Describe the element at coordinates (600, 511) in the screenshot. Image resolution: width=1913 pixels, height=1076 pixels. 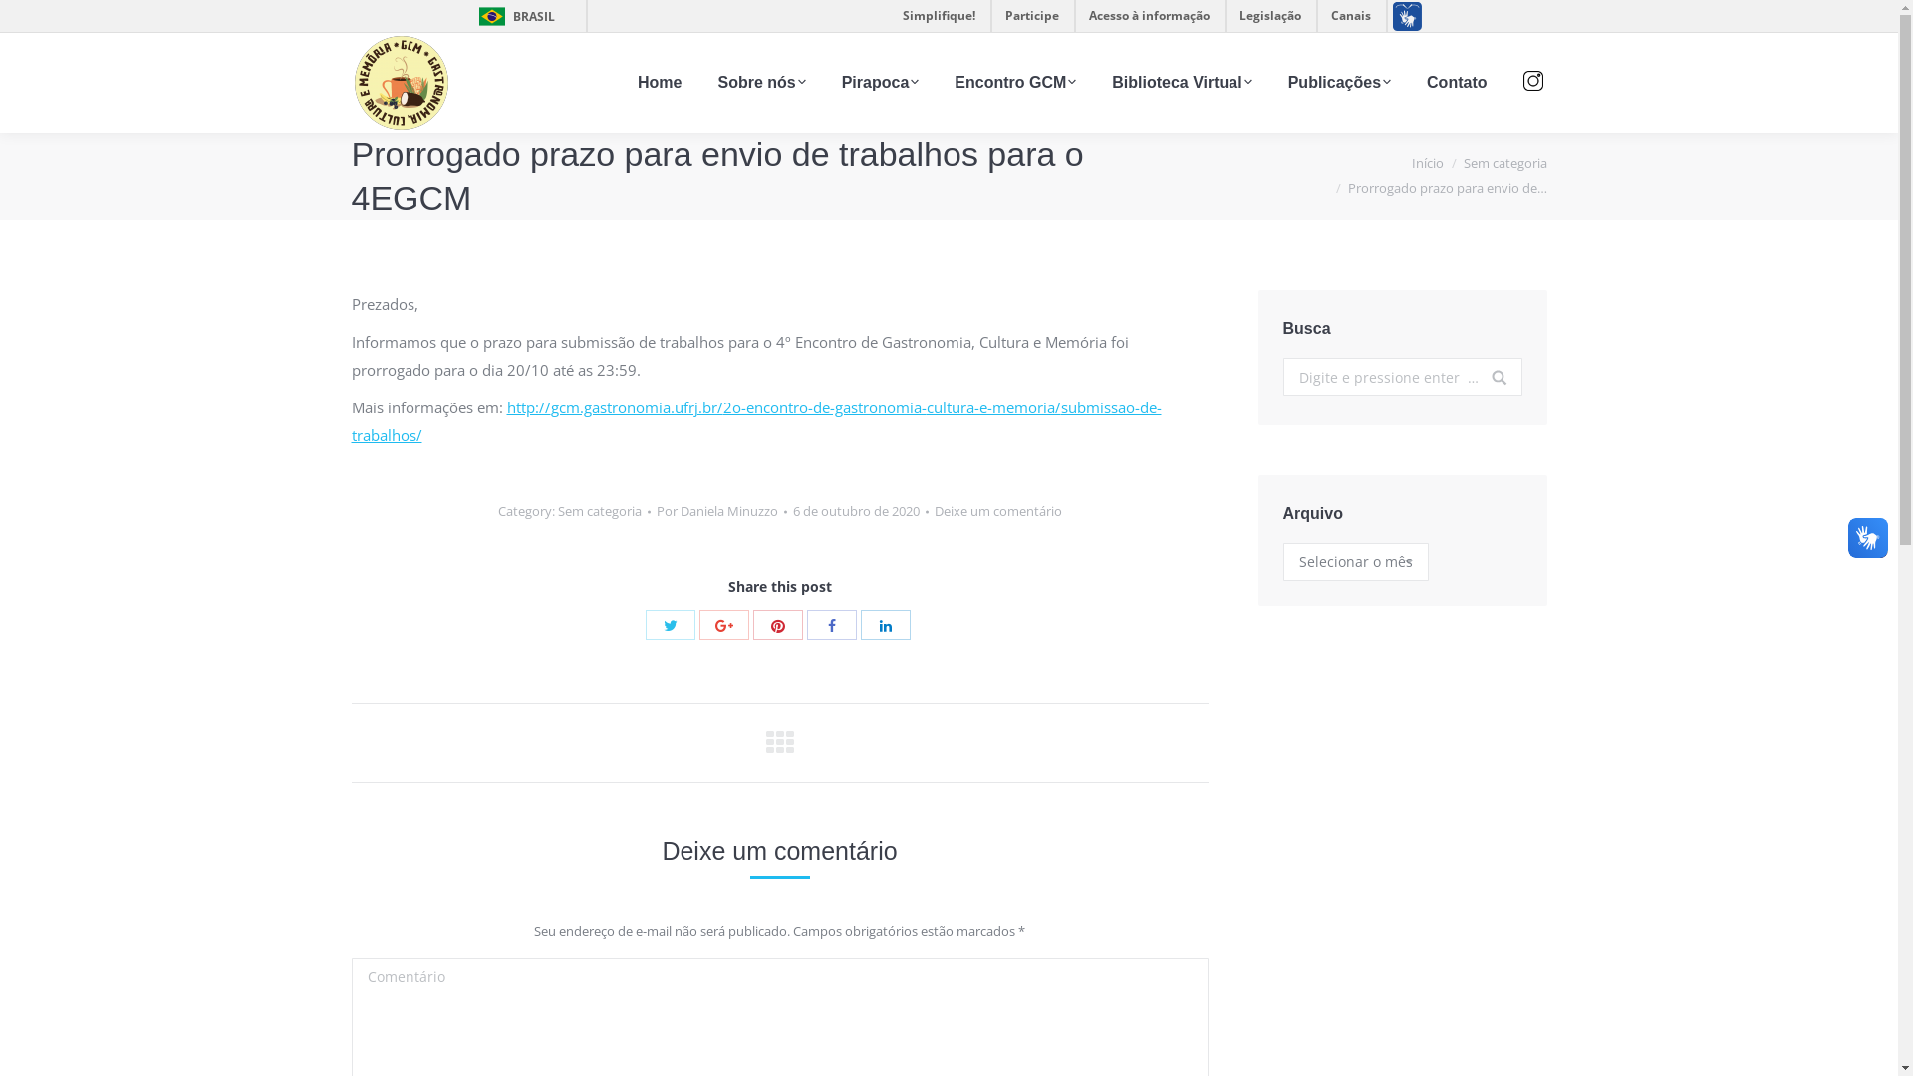
I see `Sem categoria` at that location.